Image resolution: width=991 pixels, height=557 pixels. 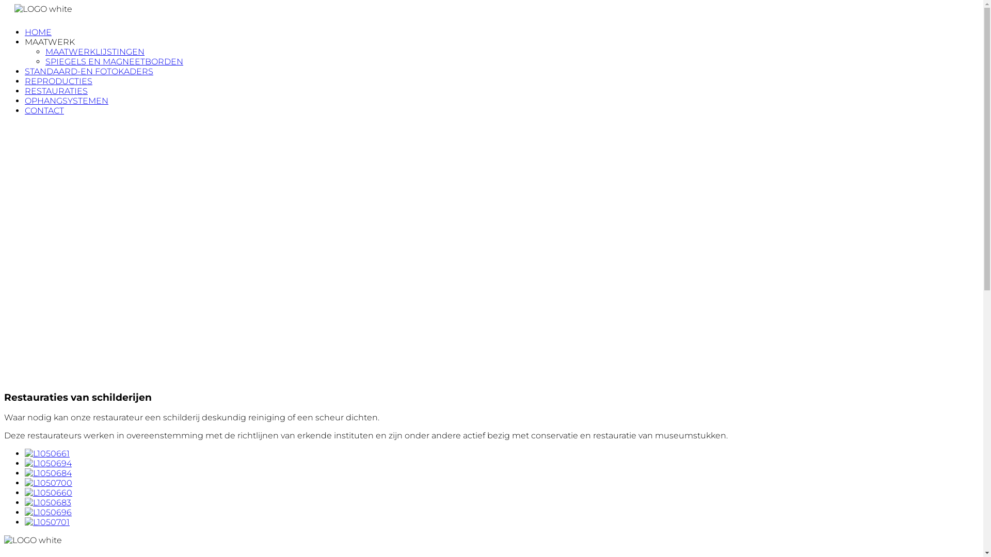 What do you see at coordinates (115, 62) in the screenshot?
I see `SPIEGELS EN MAGNEETBORDEN` at bounding box center [115, 62].